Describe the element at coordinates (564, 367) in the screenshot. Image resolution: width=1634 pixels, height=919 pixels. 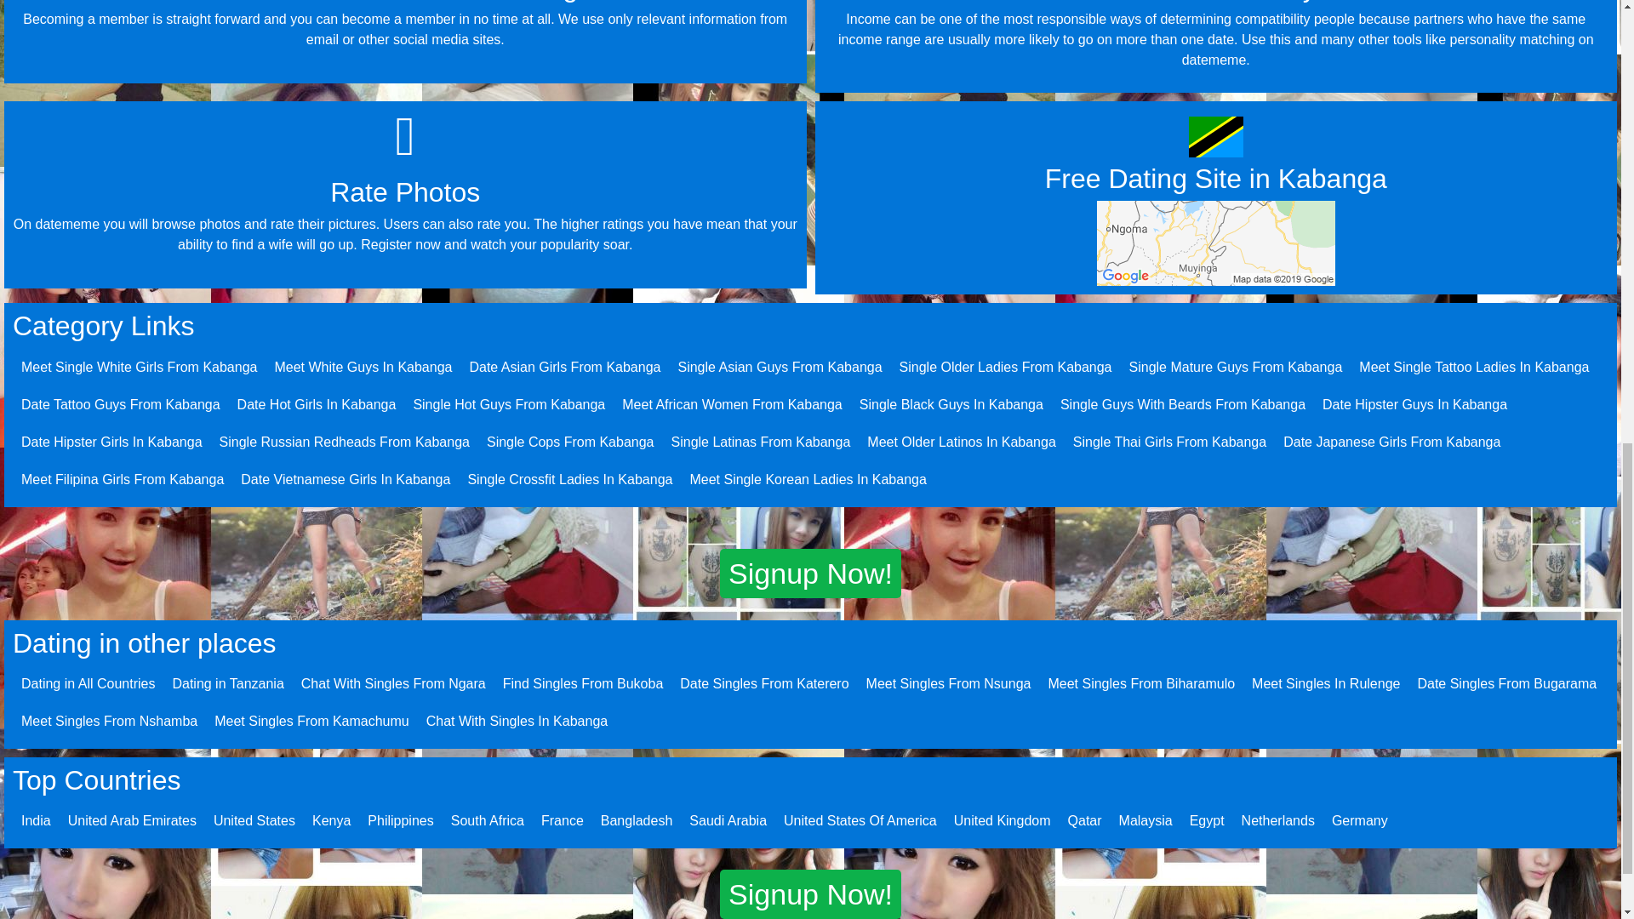
I see `Date Asian Girls From Kabanga` at that location.